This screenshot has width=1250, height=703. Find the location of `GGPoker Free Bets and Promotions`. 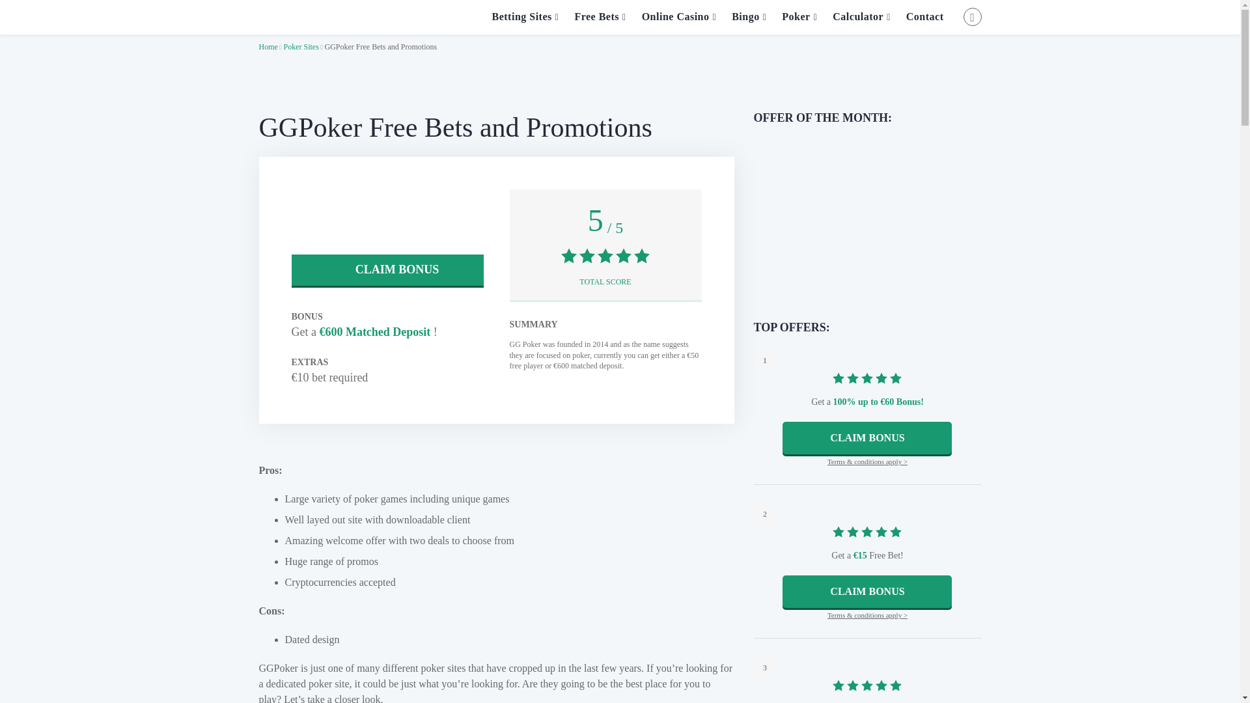

GGPoker Free Bets and Promotions is located at coordinates (380, 46).